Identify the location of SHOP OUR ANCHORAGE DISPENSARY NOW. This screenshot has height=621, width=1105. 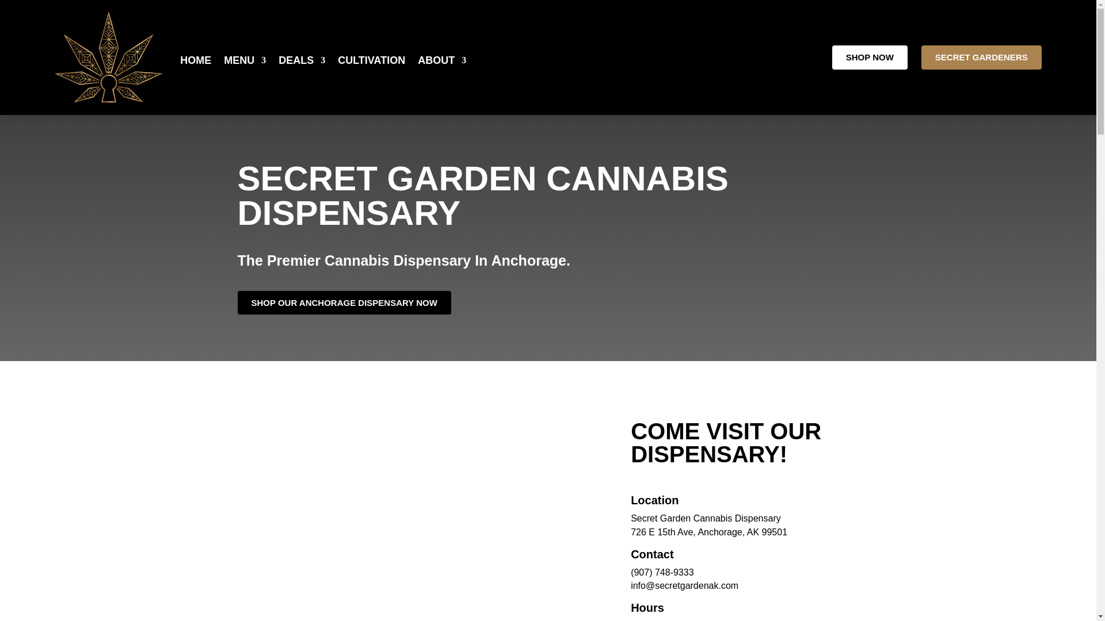
(344, 302).